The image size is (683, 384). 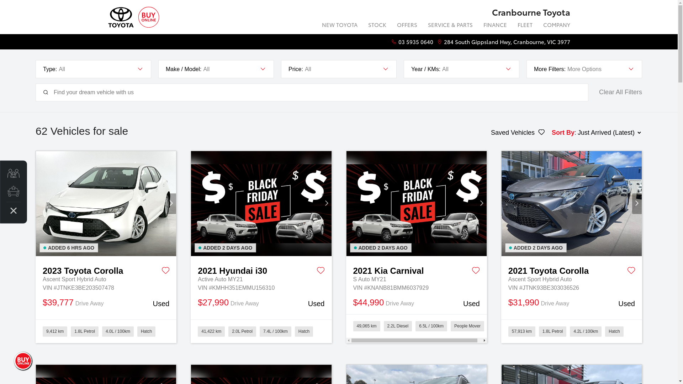 What do you see at coordinates (261, 331) in the screenshot?
I see `41,422 km
2.0L Petrol
7.4L / 100km
Hatch` at bounding box center [261, 331].